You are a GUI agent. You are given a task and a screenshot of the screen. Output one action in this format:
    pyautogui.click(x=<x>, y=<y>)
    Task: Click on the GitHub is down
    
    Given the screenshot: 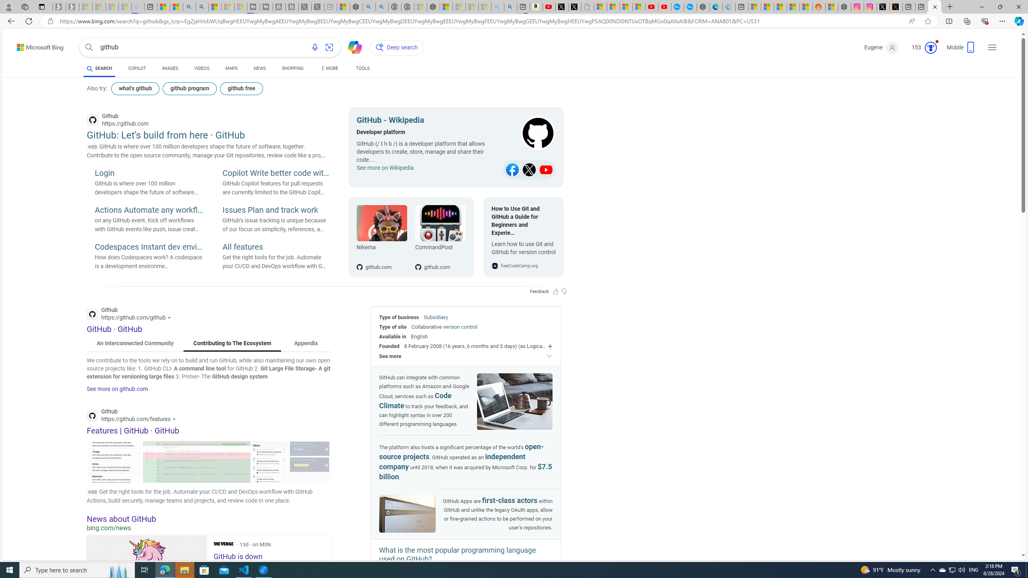 What is the action you would take?
    pyautogui.click(x=147, y=572)
    